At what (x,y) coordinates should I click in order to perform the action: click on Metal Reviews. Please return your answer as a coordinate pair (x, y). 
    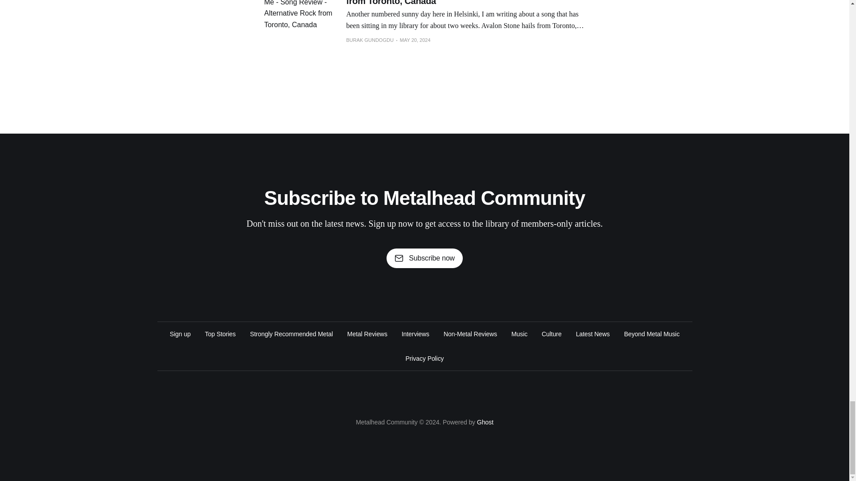
    Looking at the image, I should click on (367, 334).